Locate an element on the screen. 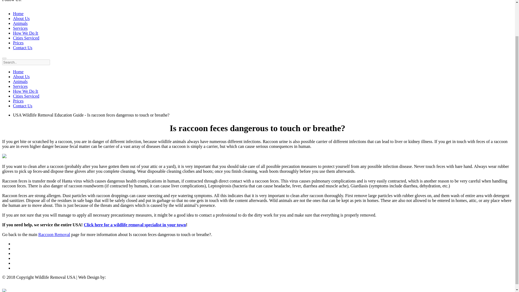 This screenshot has width=519, height=292. Home is located at coordinates (18, 14).